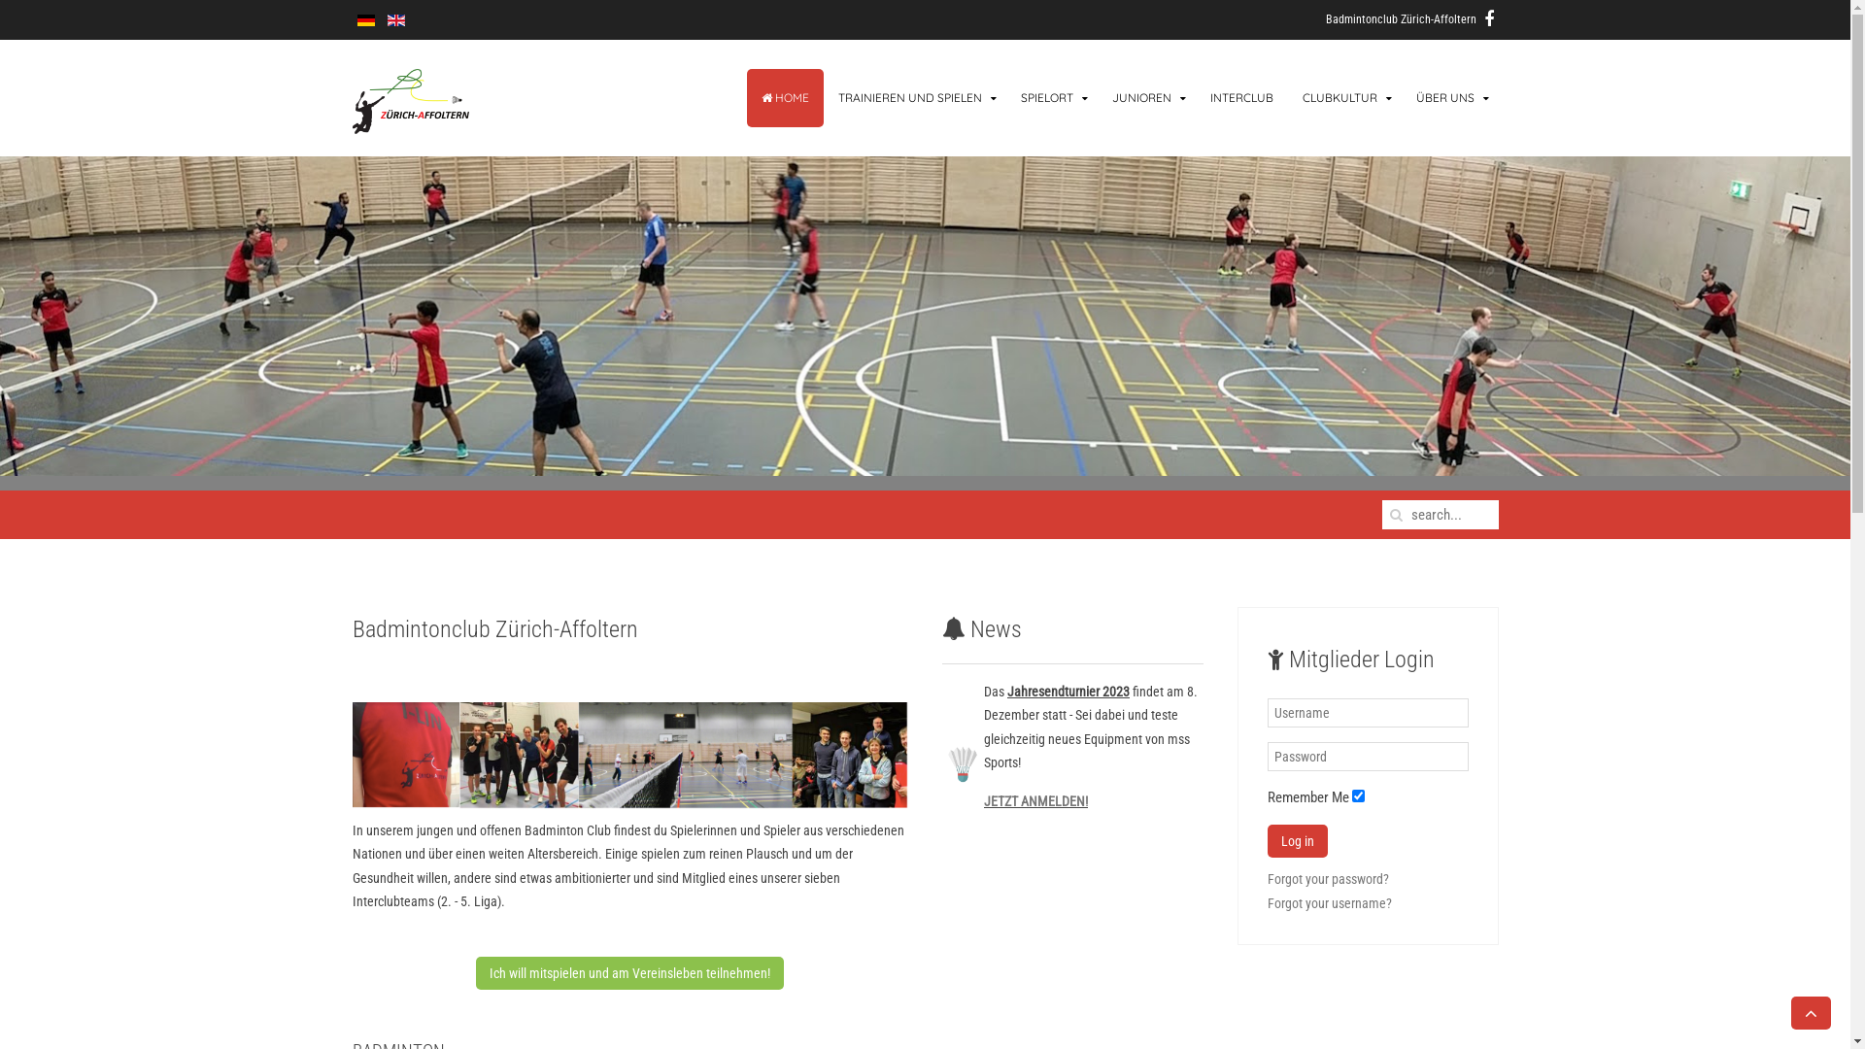 This screenshot has height=1049, width=1865. I want to click on TRAINIEREN UND SPIELEN, so click(915, 98).